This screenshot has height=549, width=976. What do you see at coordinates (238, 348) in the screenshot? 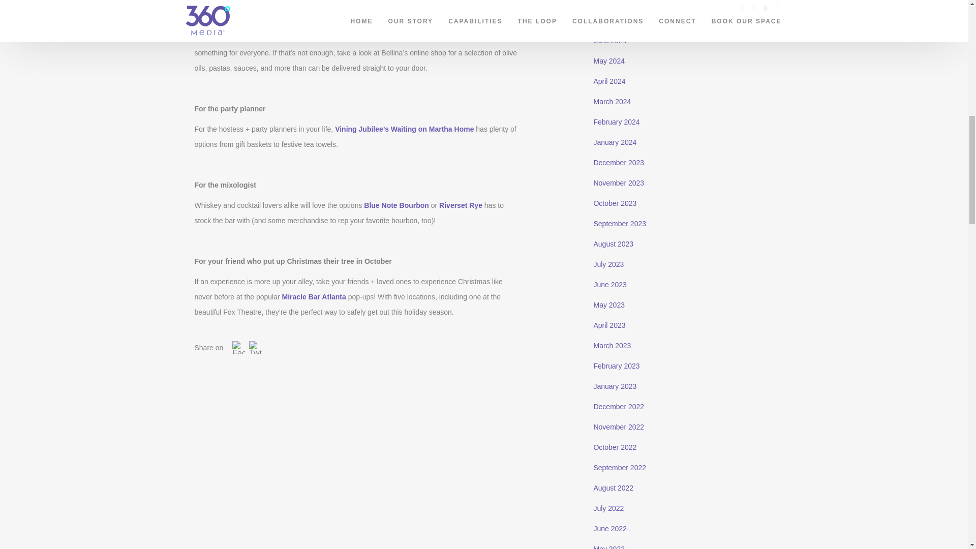
I see `Facebook` at bounding box center [238, 348].